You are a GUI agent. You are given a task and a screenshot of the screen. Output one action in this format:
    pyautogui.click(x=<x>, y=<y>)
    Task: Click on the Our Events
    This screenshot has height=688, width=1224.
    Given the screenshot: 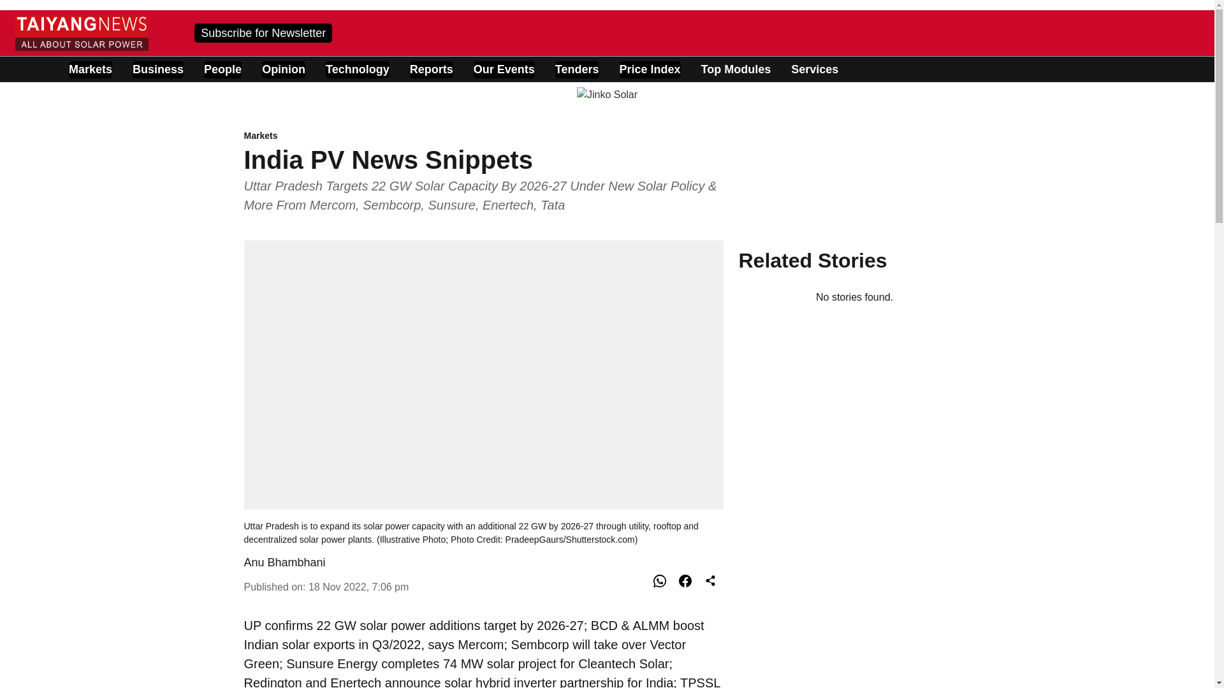 What is the action you would take?
    pyautogui.click(x=504, y=70)
    